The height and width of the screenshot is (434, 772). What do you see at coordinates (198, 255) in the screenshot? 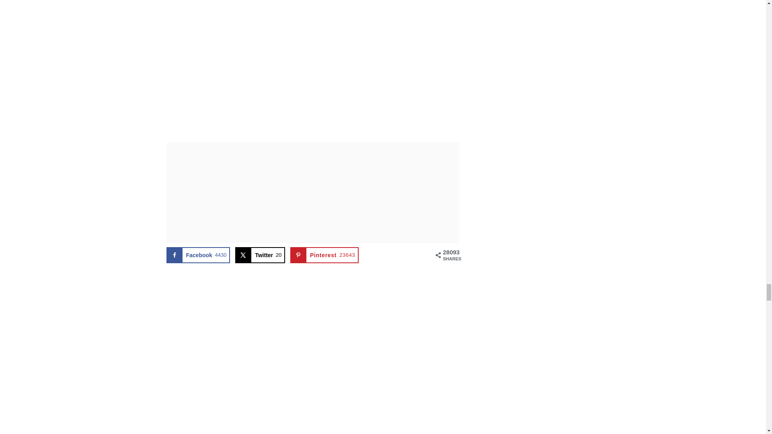
I see `Share on Facebook` at bounding box center [198, 255].